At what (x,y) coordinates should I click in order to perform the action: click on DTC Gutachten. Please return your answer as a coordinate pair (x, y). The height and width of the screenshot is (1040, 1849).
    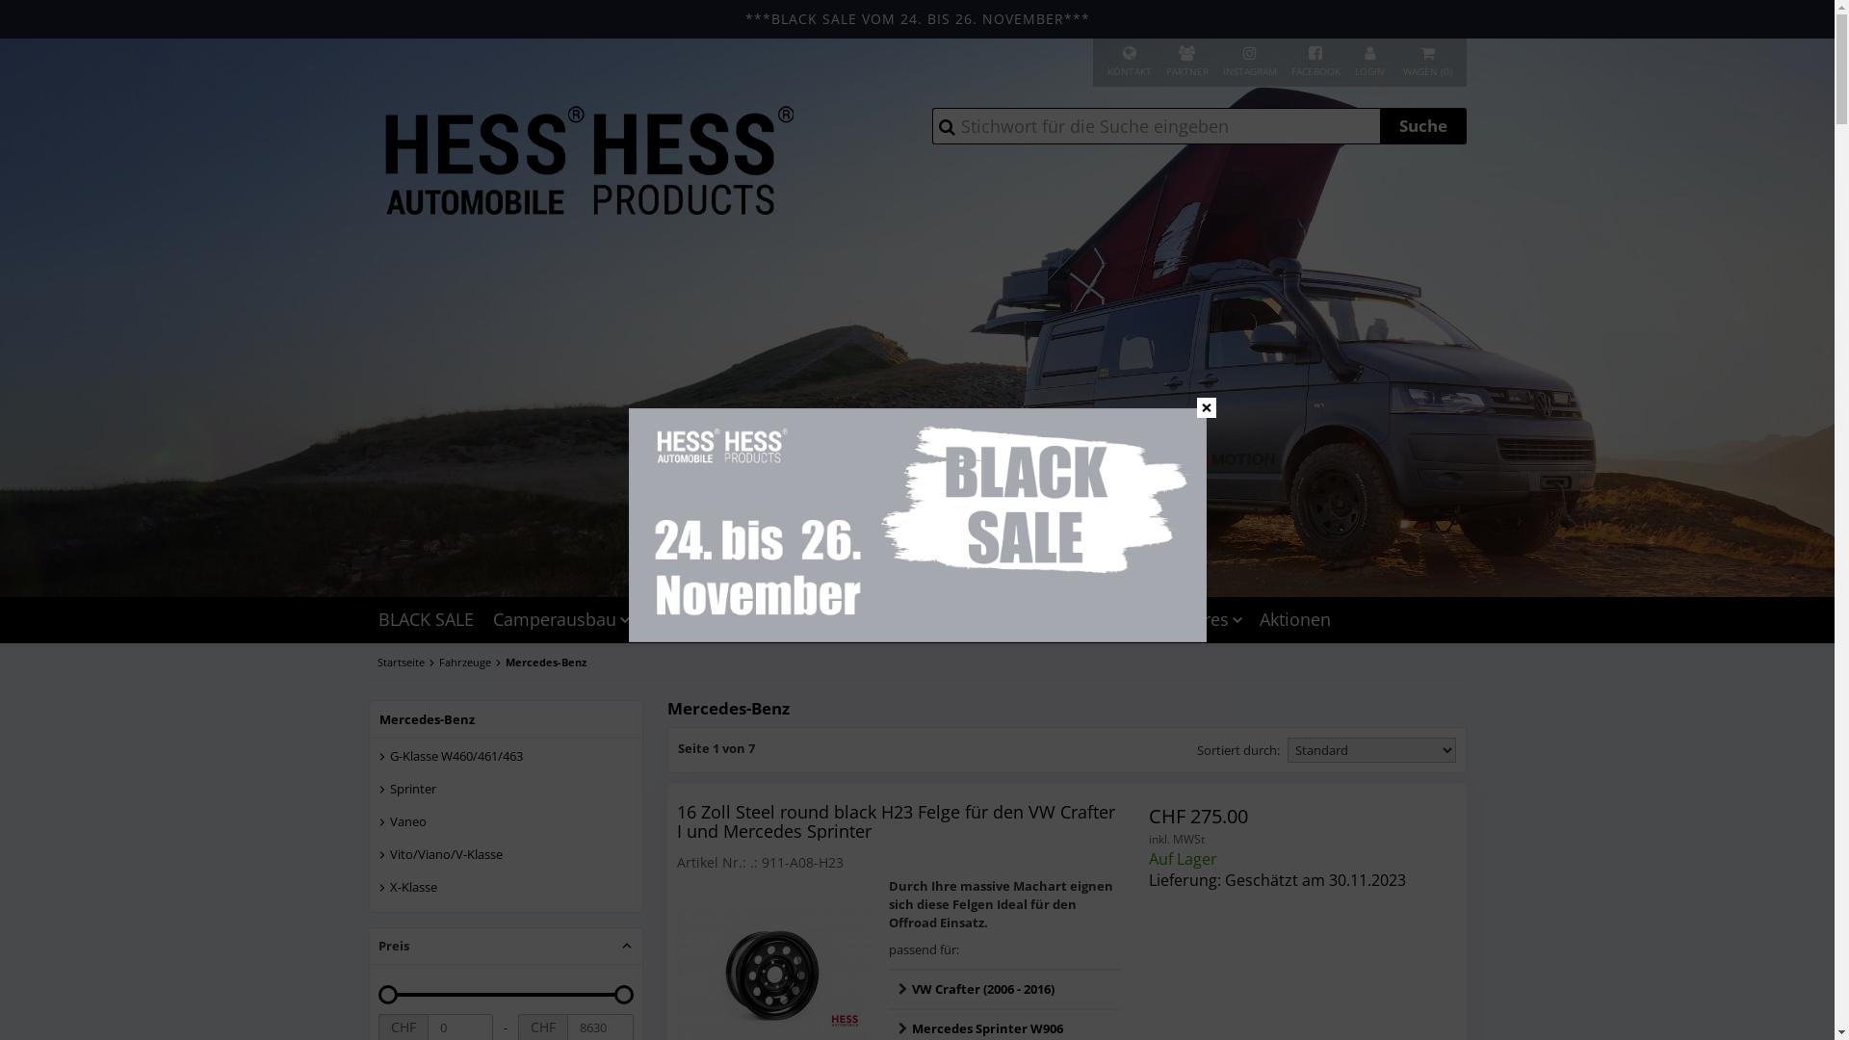
    Looking at the image, I should click on (714, 620).